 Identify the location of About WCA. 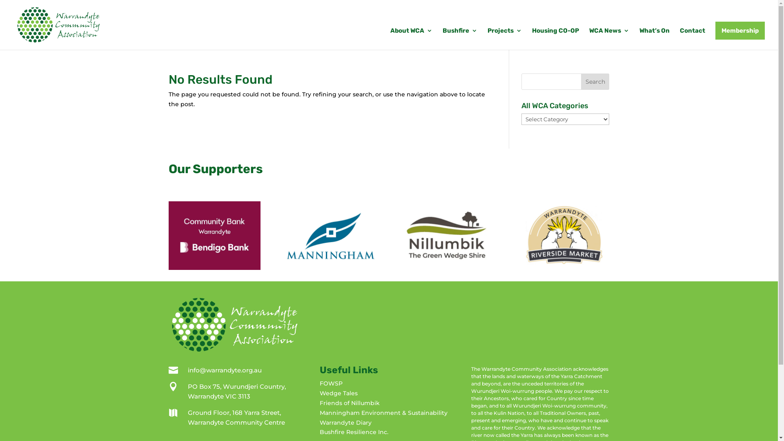
(412, 39).